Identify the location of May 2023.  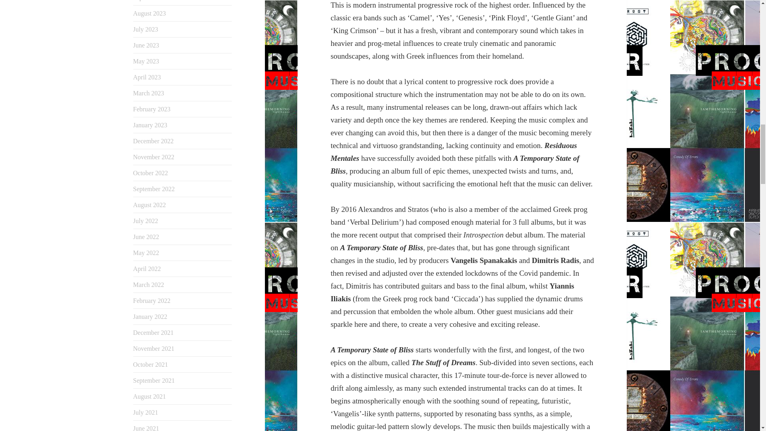
(146, 61).